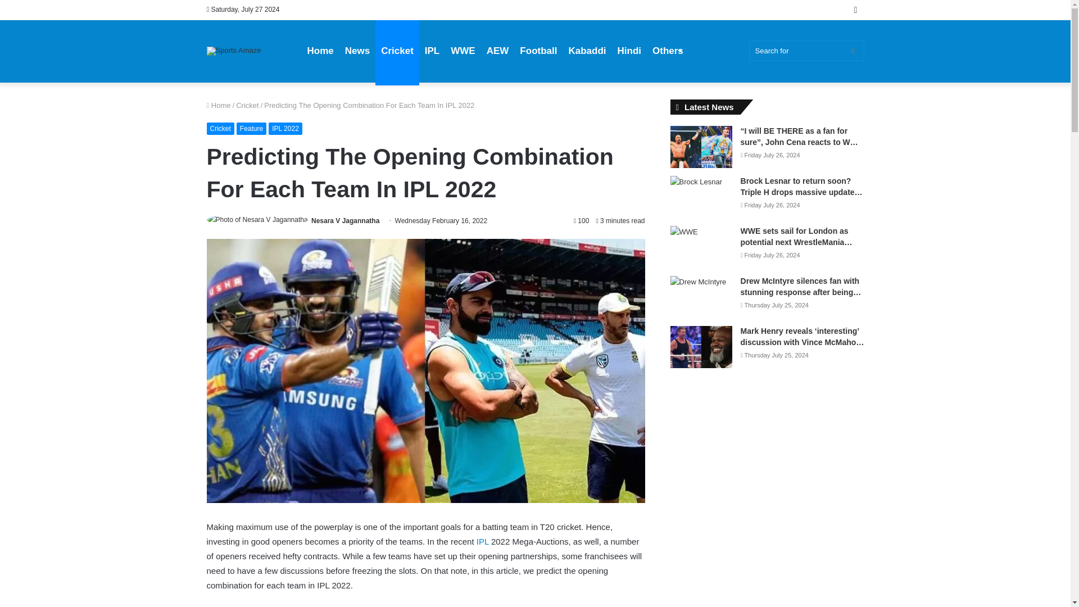  What do you see at coordinates (247, 106) in the screenshot?
I see `Cricket` at bounding box center [247, 106].